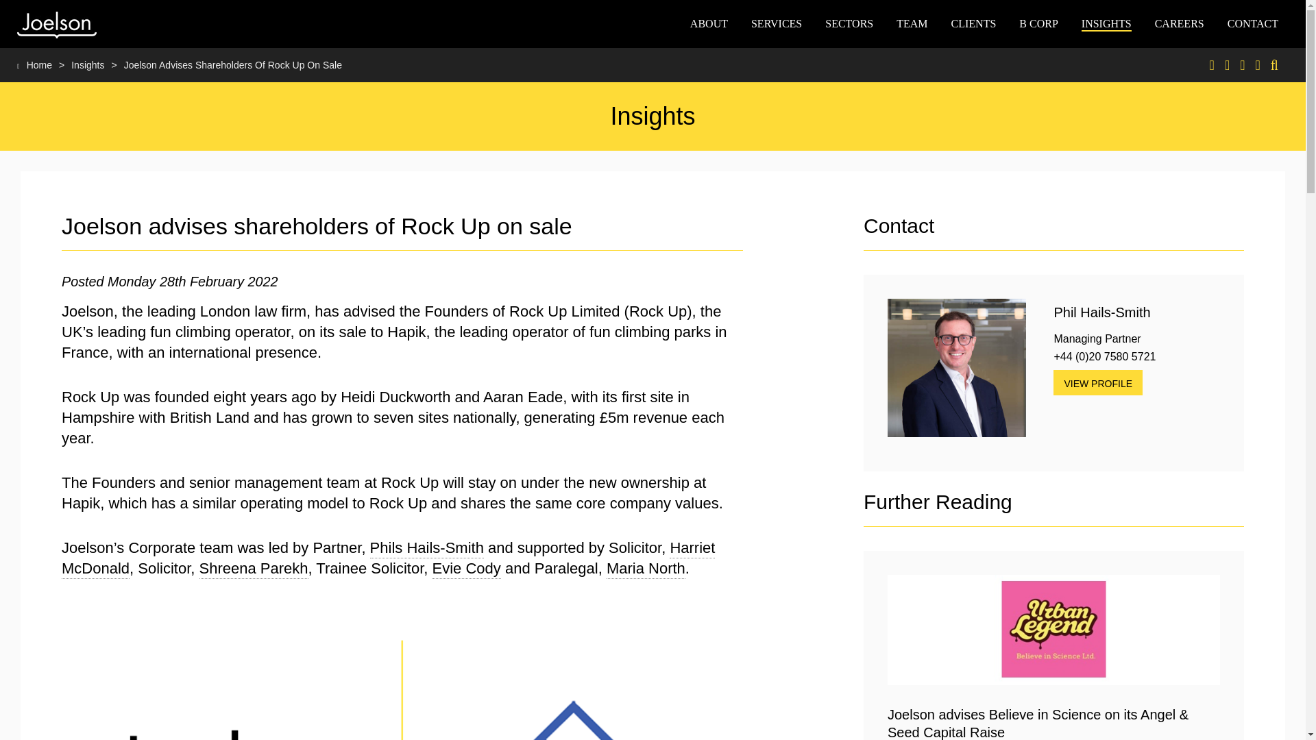  Describe the element at coordinates (1038, 23) in the screenshot. I see `B CORP` at that location.